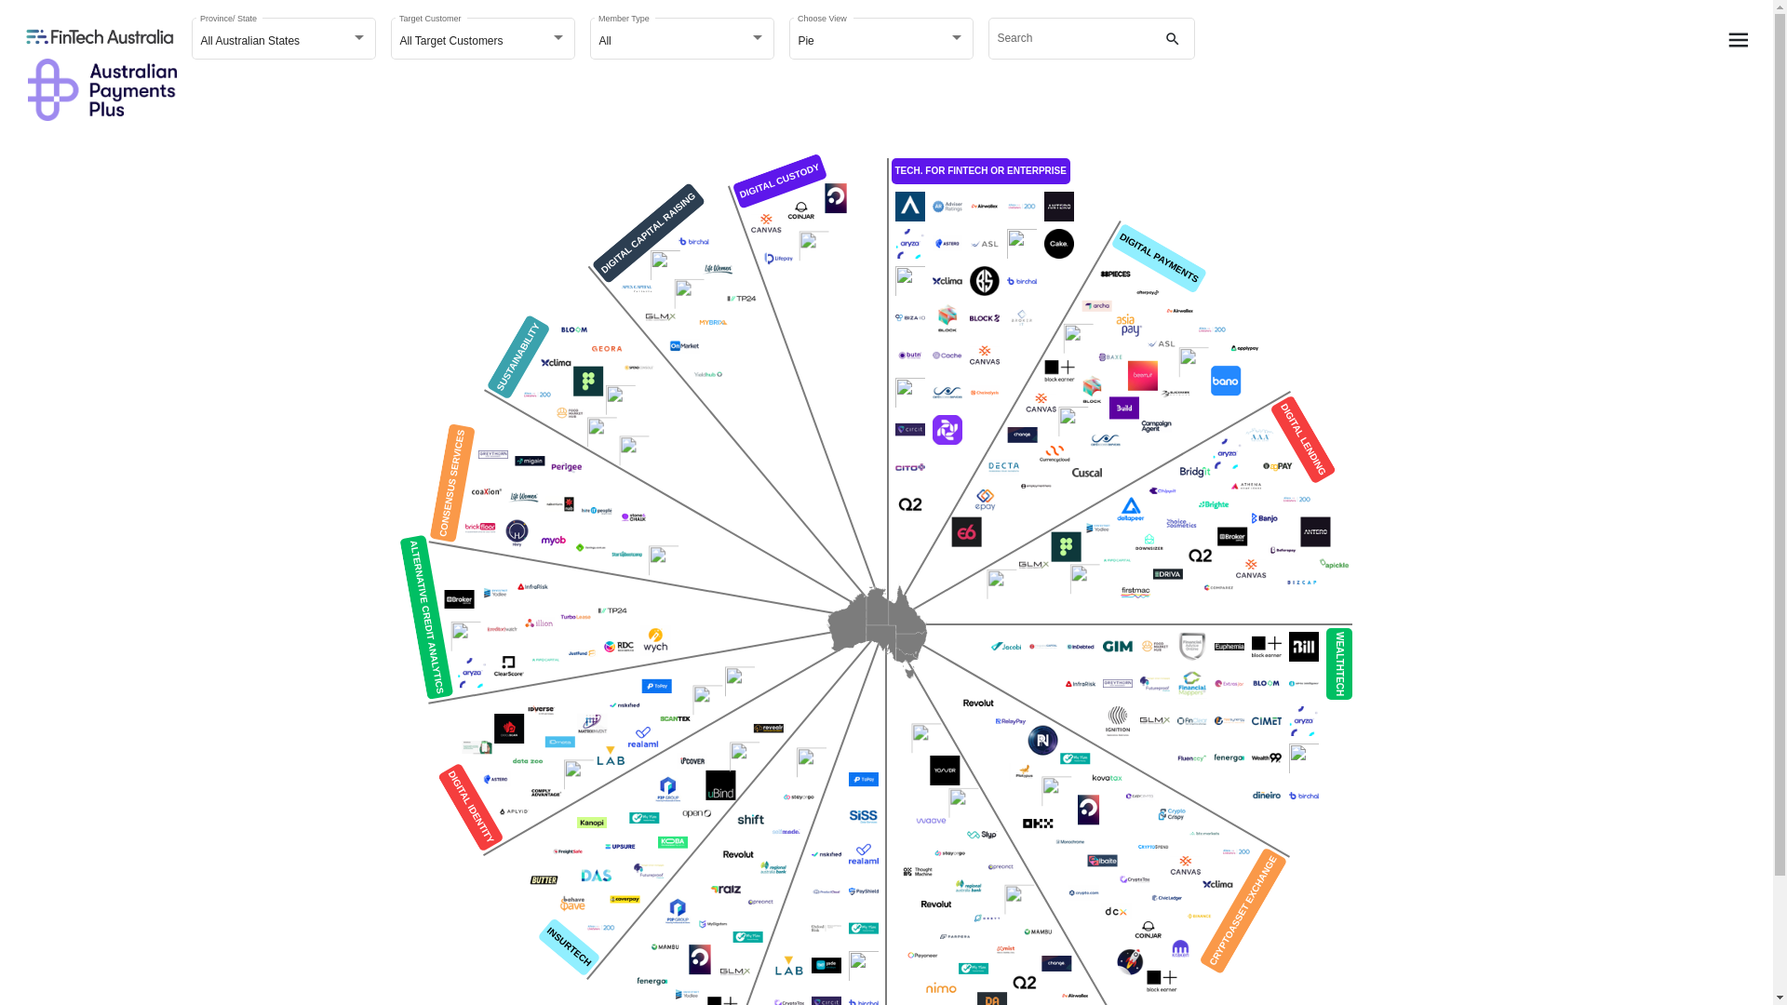  I want to click on Bloom Impact Investing, so click(574, 330).